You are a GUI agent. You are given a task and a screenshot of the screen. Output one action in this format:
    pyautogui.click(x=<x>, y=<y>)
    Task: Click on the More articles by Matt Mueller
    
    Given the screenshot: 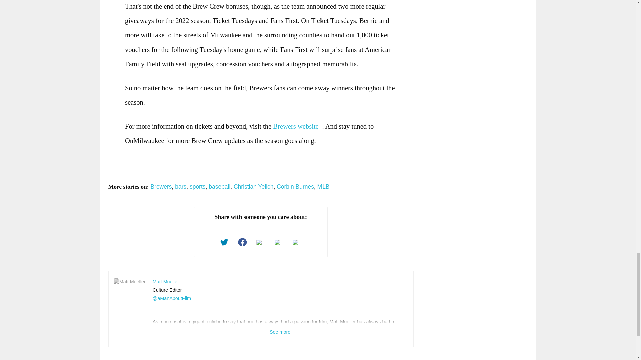 What is the action you would take?
    pyautogui.click(x=166, y=281)
    